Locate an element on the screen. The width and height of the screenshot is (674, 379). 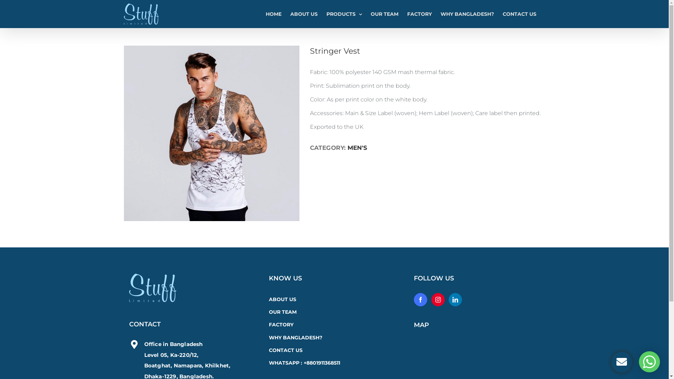
ABOUT US is located at coordinates (304, 14).